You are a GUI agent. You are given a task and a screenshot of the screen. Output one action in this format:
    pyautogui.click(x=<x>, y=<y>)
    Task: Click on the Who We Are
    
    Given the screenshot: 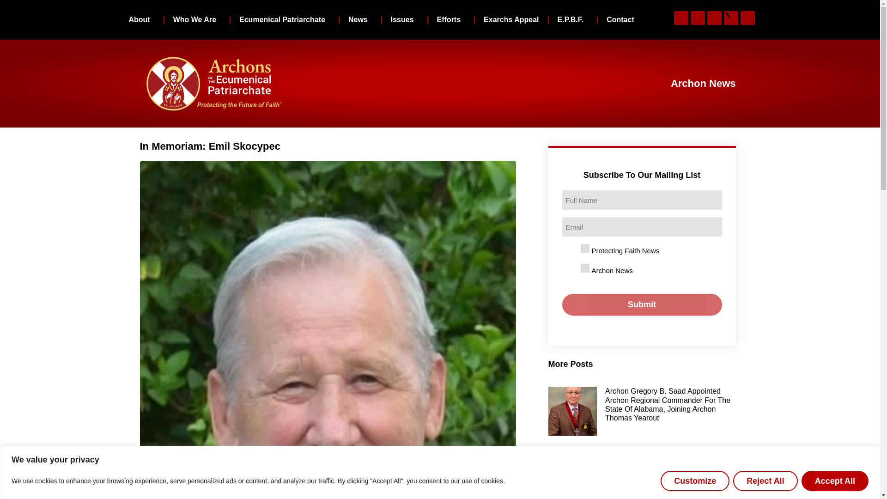 What is the action you would take?
    pyautogui.click(x=197, y=19)
    